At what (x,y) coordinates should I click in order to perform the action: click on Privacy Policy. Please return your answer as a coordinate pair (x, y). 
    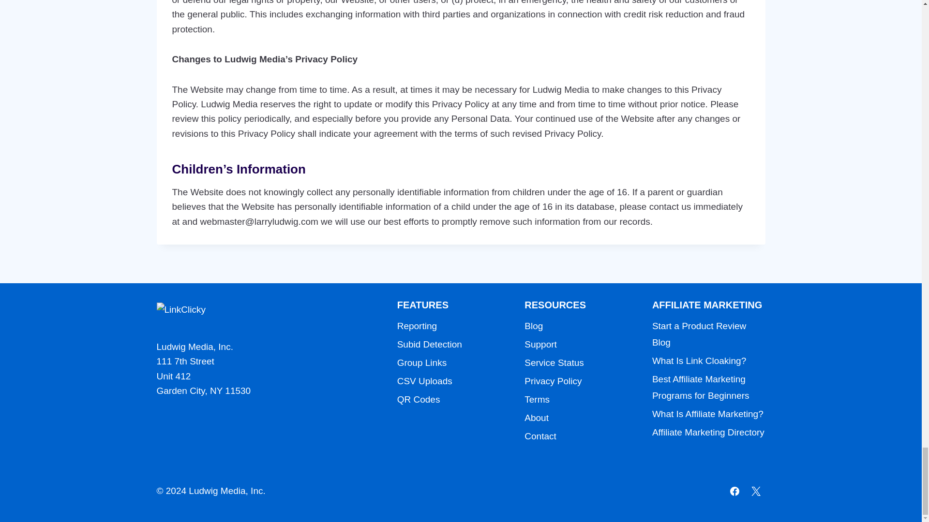
    Looking at the image, I should click on (581, 381).